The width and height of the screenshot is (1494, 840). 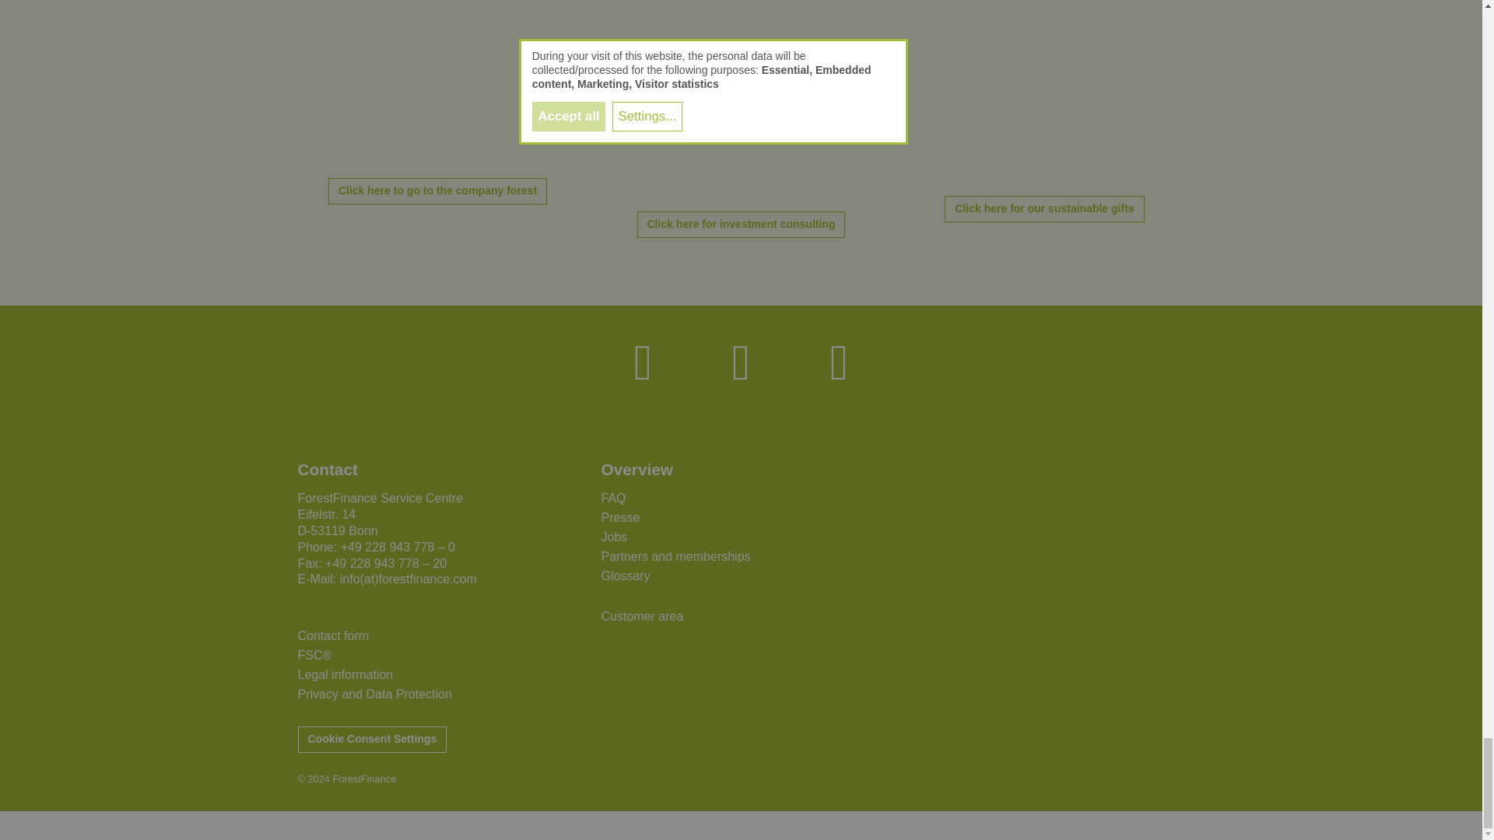 What do you see at coordinates (742, 362) in the screenshot?
I see `ForestFinance auf instagram` at bounding box center [742, 362].